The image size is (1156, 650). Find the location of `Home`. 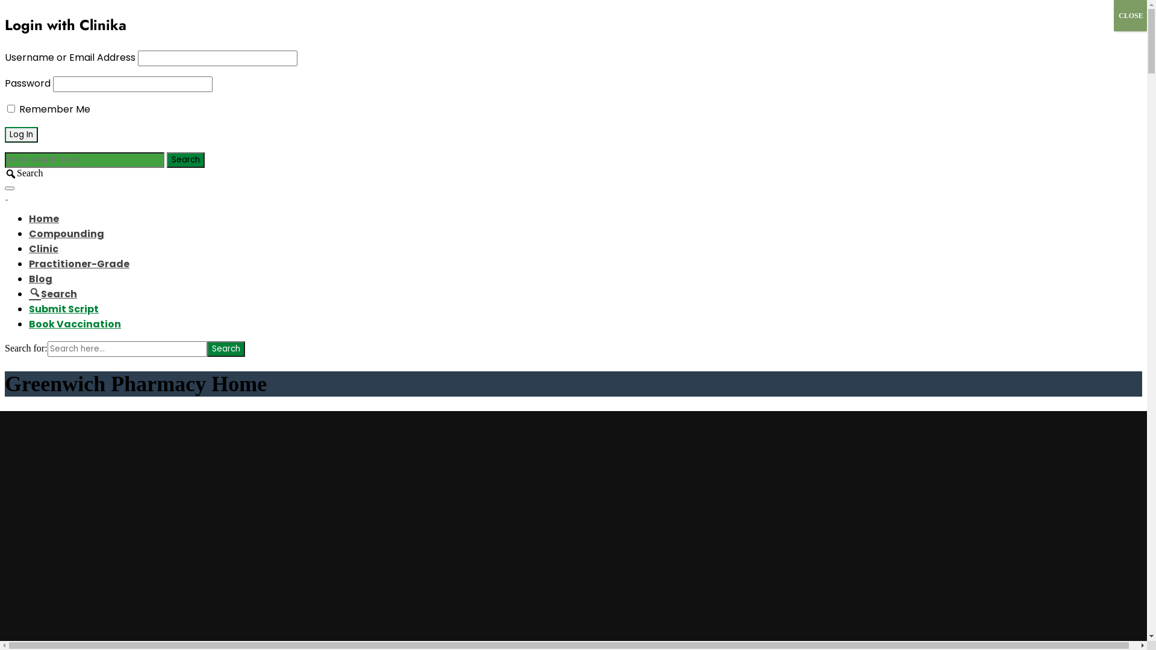

Home is located at coordinates (44, 219).